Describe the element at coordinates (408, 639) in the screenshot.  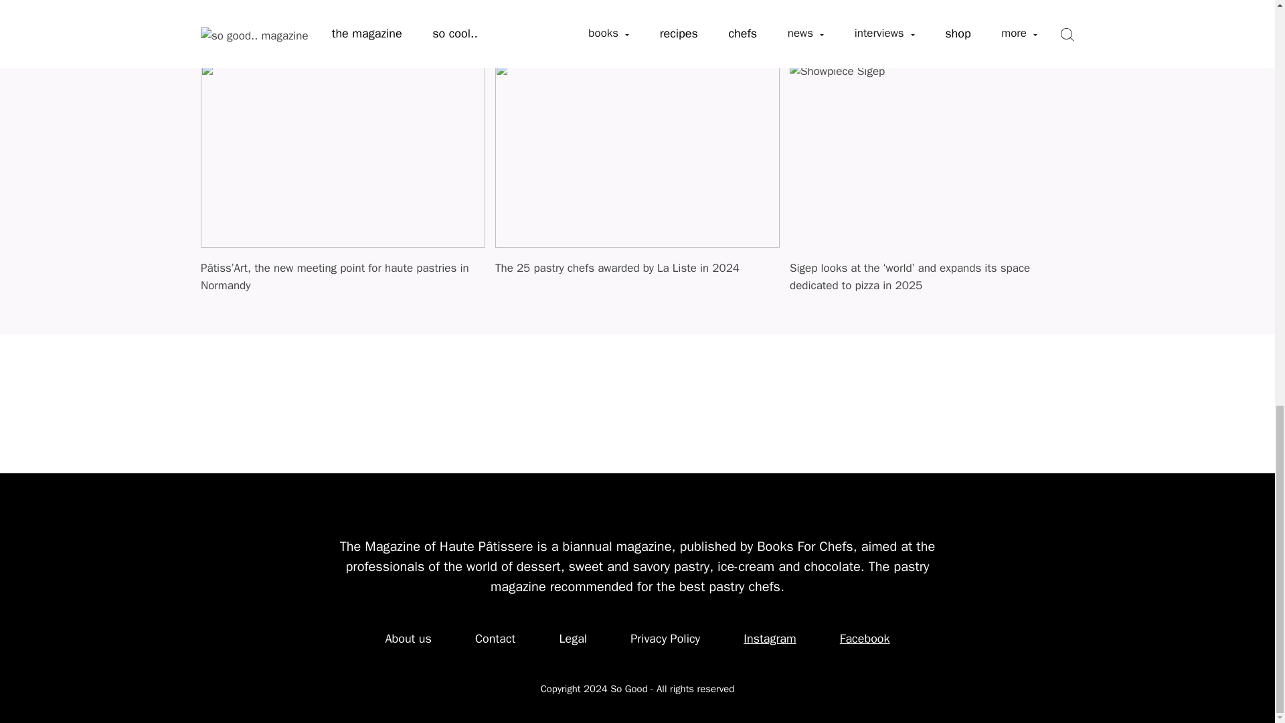
I see `About us` at that location.